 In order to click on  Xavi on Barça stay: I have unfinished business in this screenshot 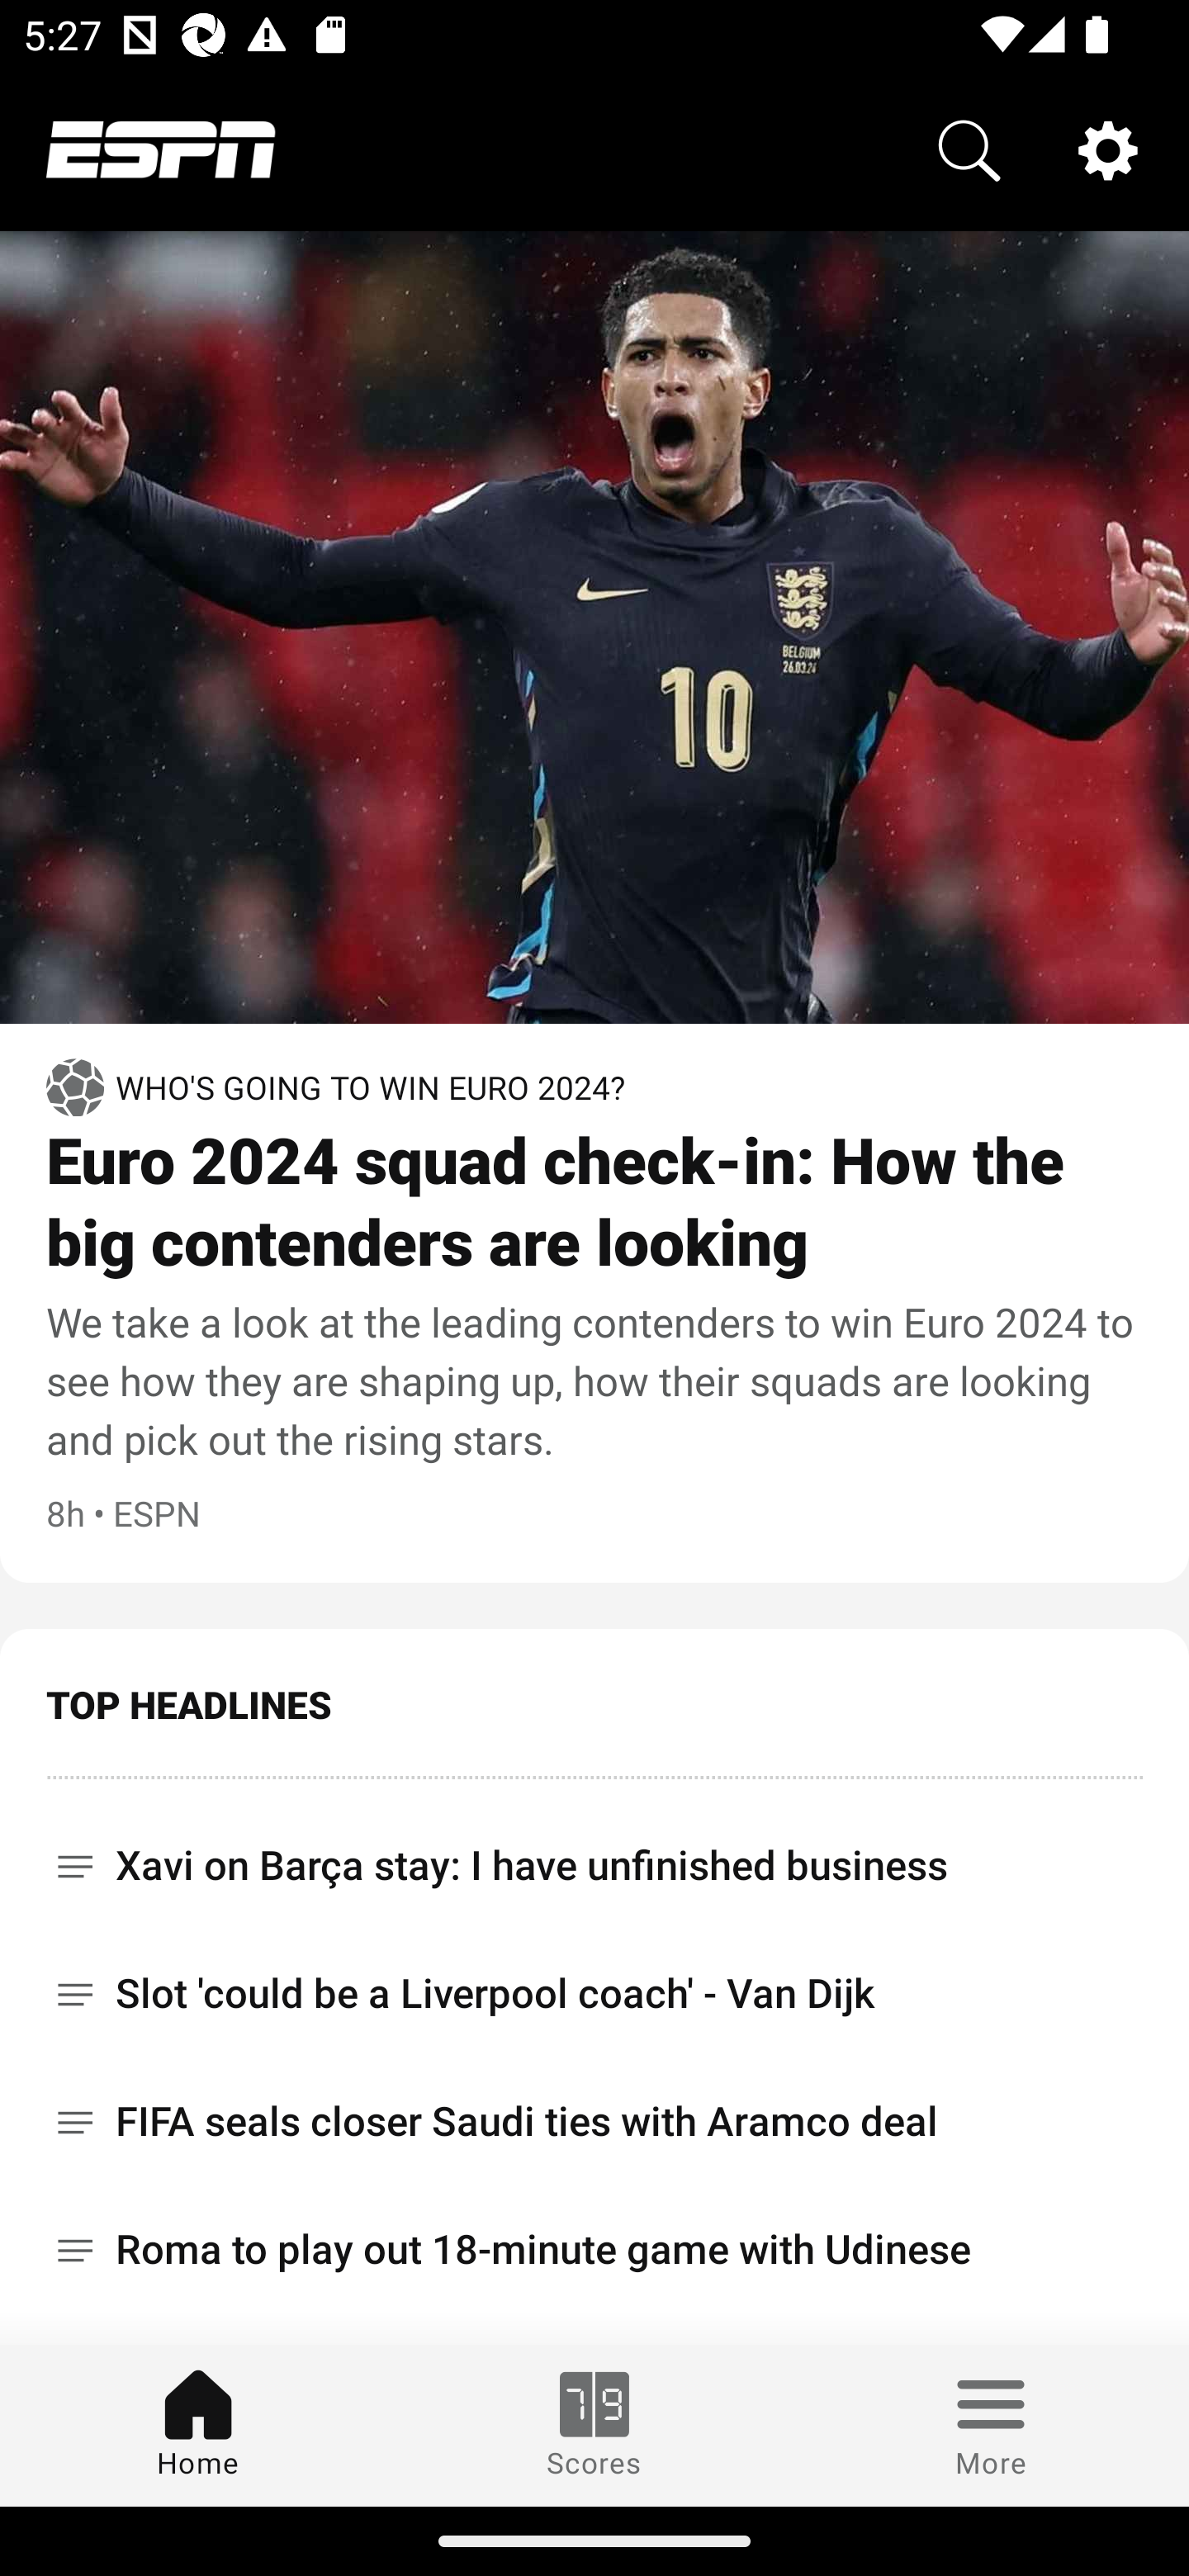, I will do `click(594, 1854)`.